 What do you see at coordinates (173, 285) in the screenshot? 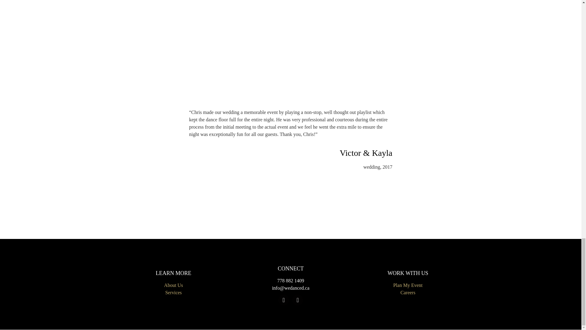
I see `About Us` at bounding box center [173, 285].